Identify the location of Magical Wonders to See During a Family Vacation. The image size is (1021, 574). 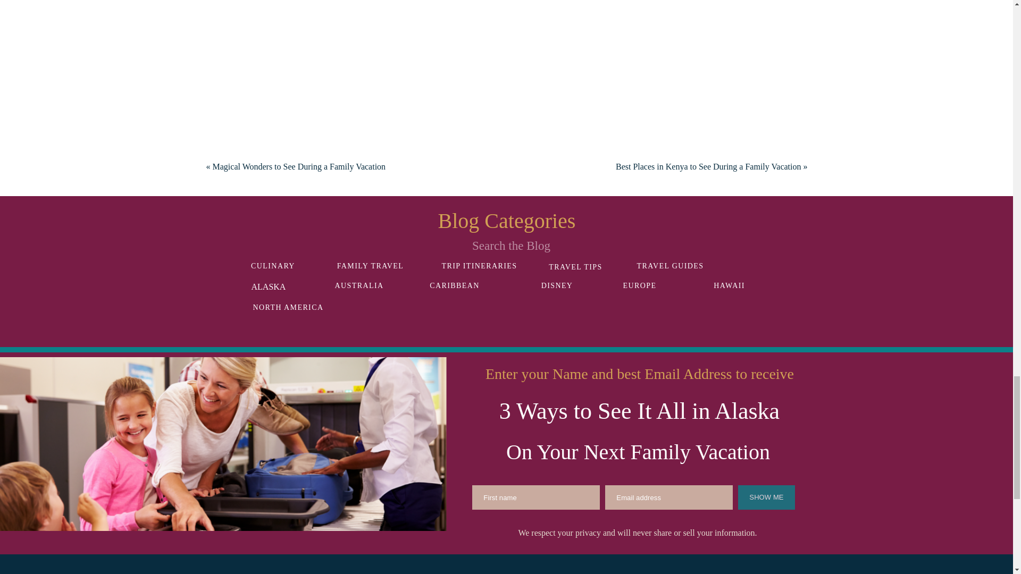
(299, 166).